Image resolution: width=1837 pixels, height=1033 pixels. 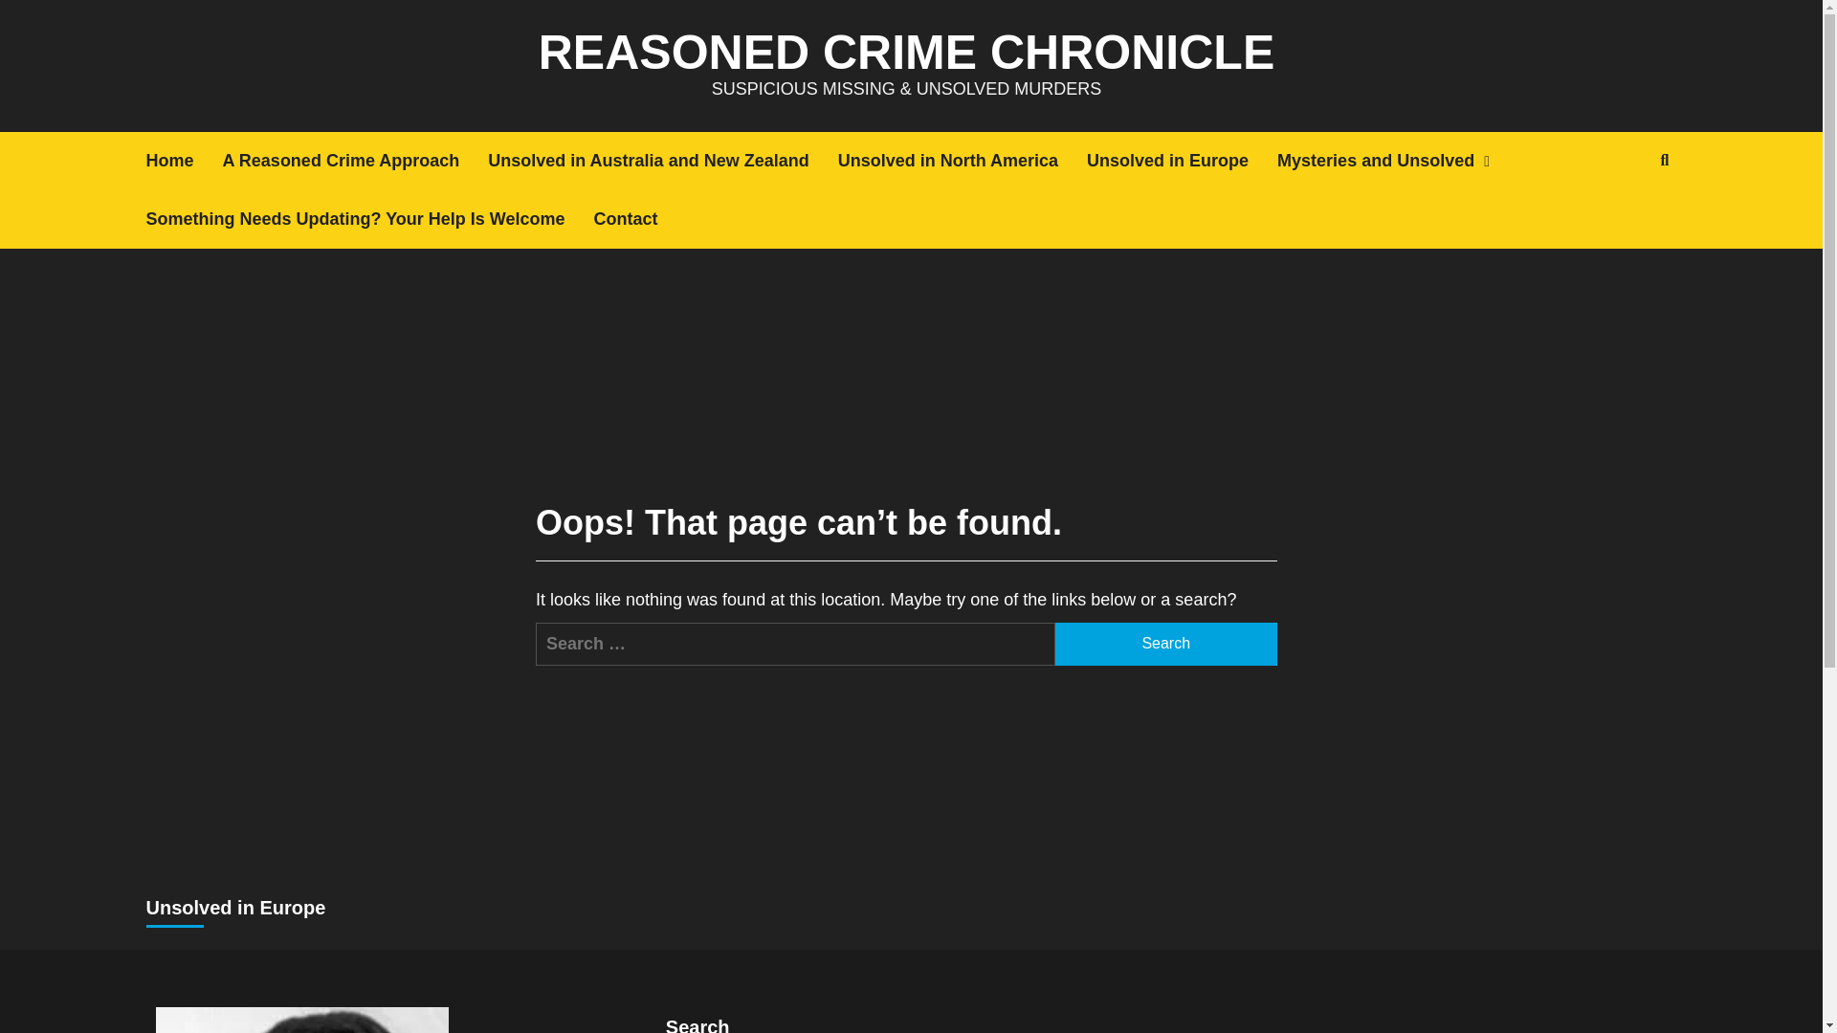 I want to click on Search, so click(x=1620, y=222).